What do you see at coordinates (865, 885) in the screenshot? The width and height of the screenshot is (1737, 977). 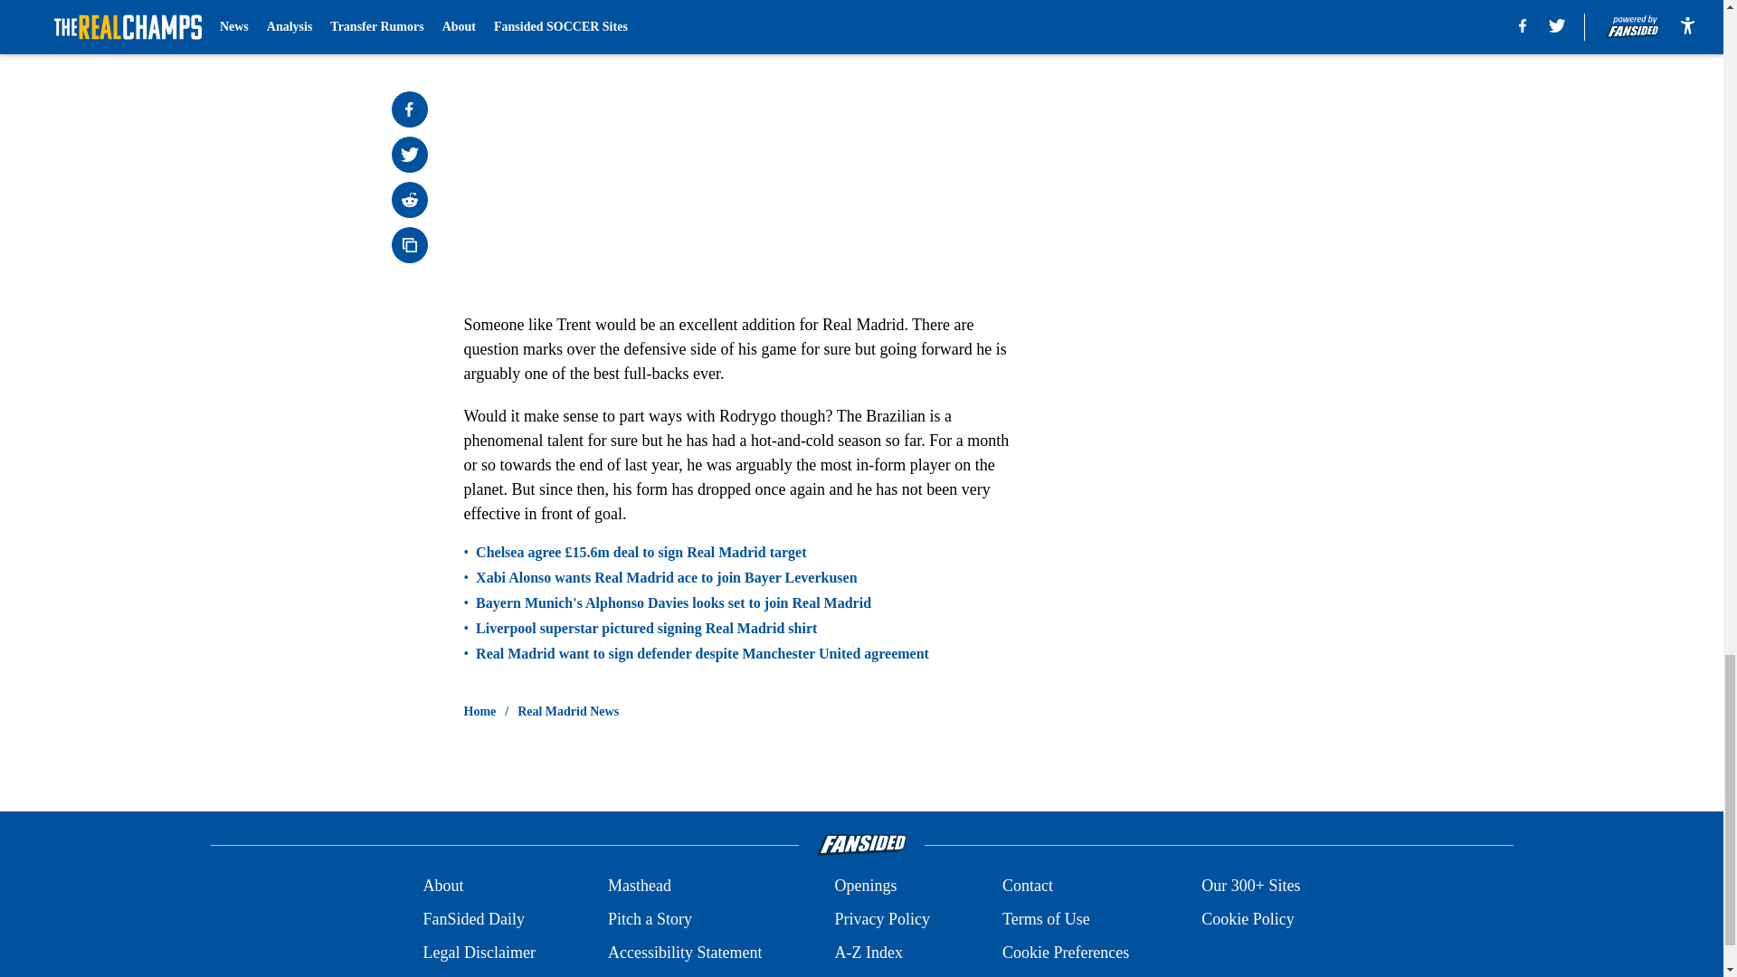 I see `Openings` at bounding box center [865, 885].